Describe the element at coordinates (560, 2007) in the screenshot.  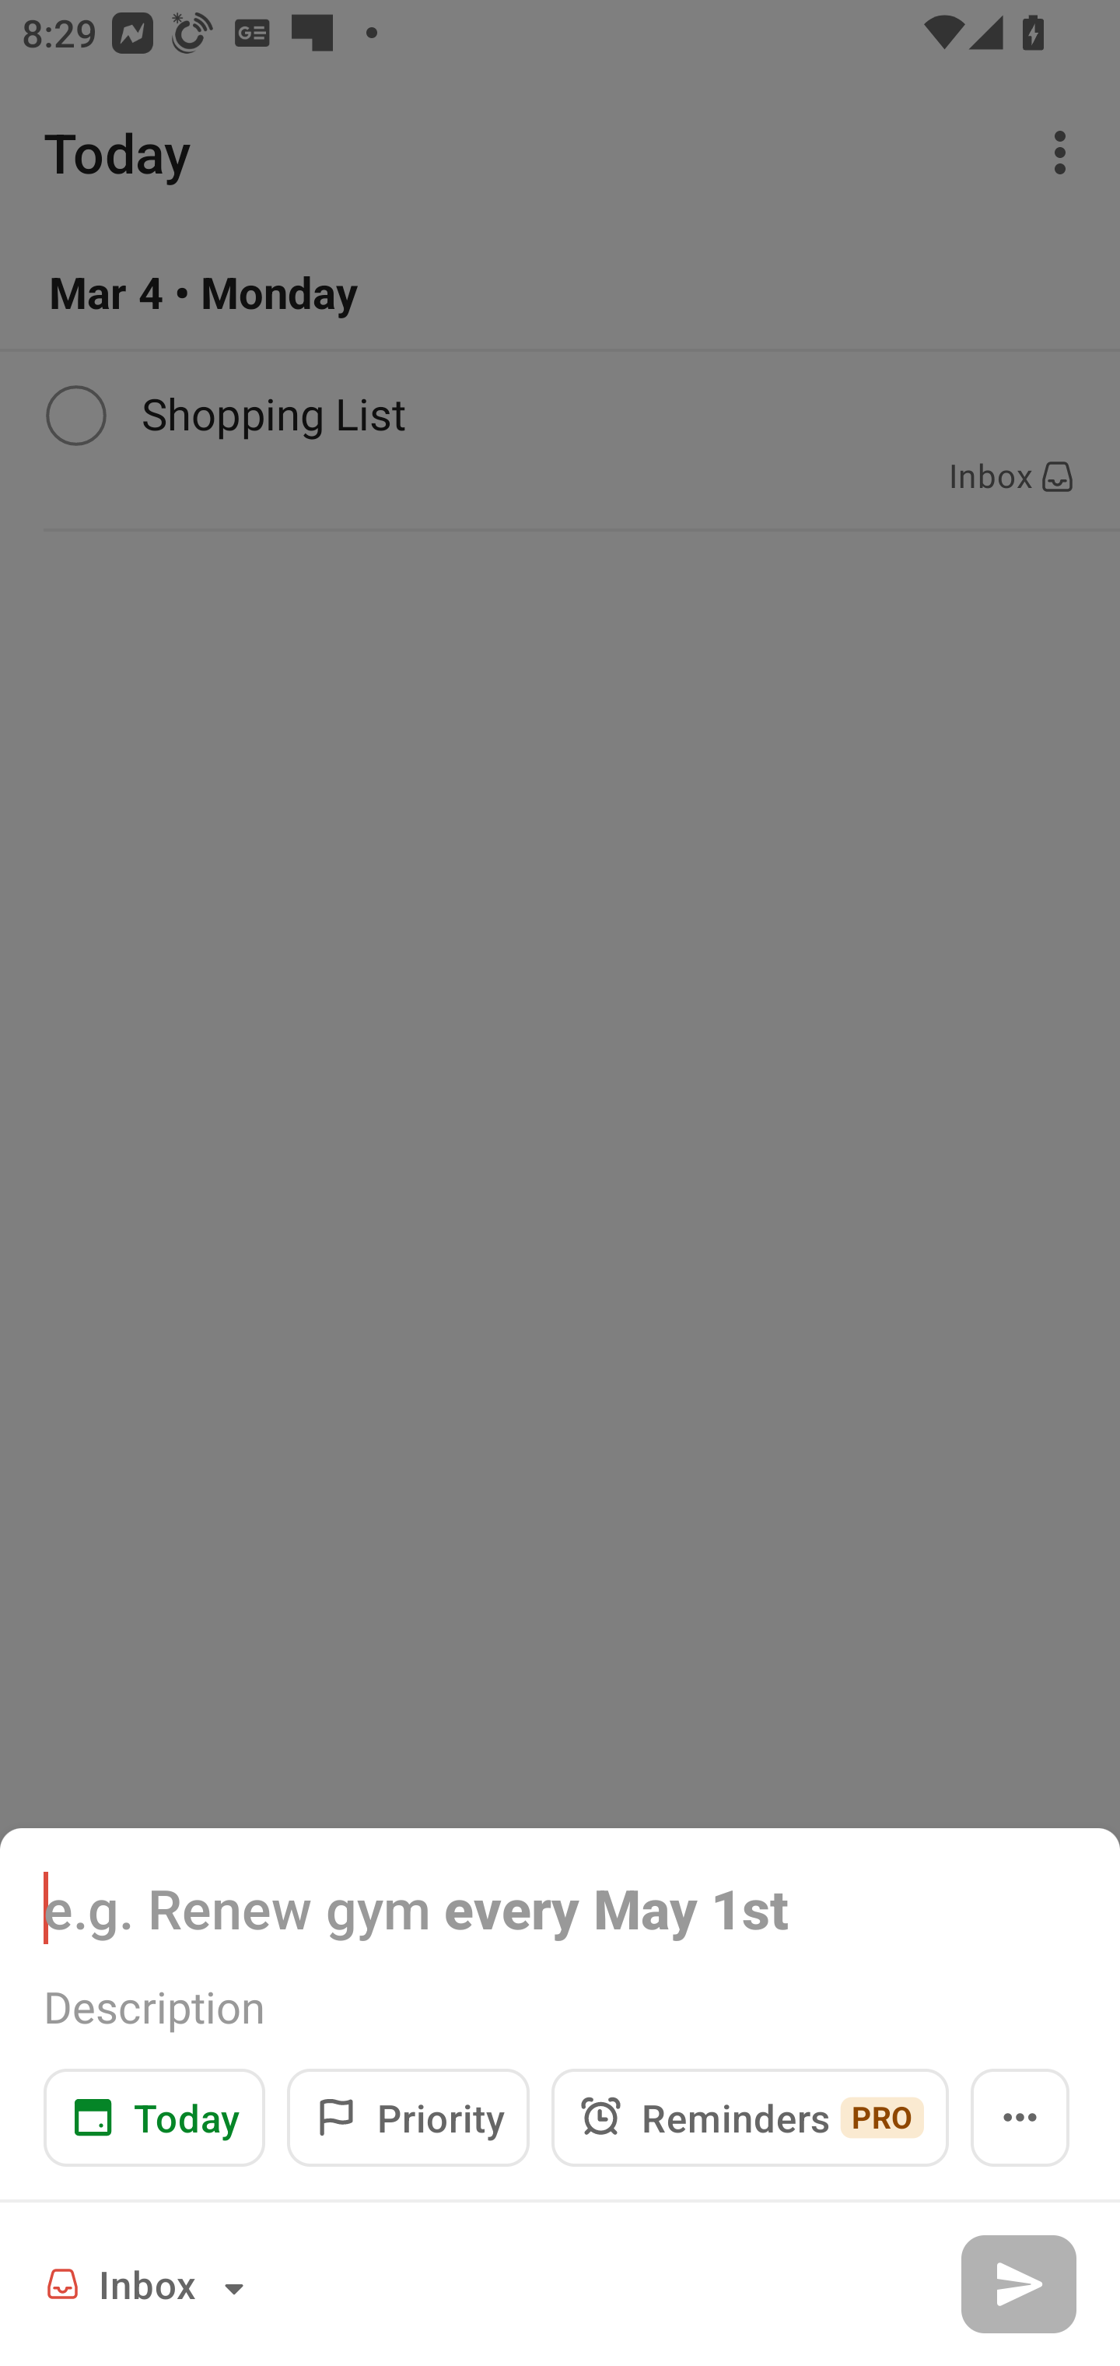
I see `Description` at that location.